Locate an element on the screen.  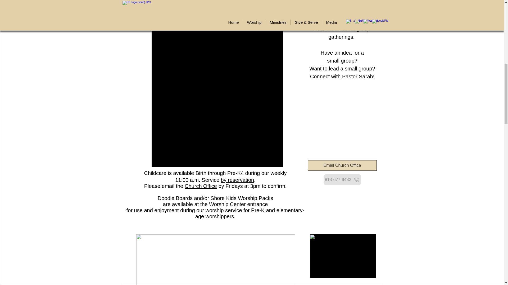
Pastor Sarah is located at coordinates (357, 77).